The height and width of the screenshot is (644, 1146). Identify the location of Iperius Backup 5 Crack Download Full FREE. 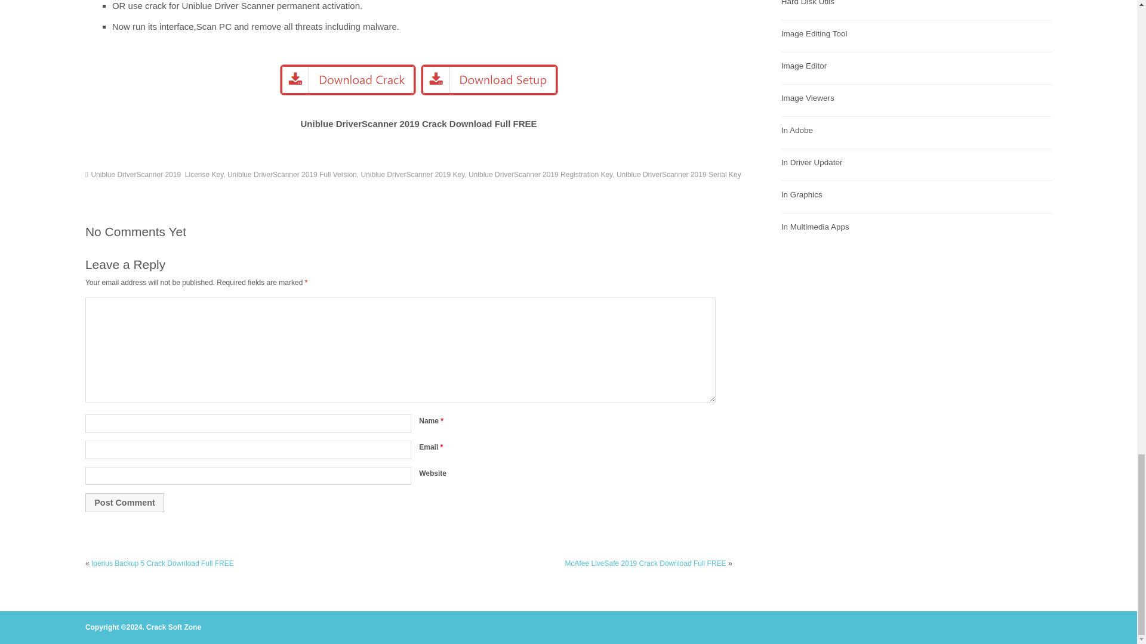
(162, 563).